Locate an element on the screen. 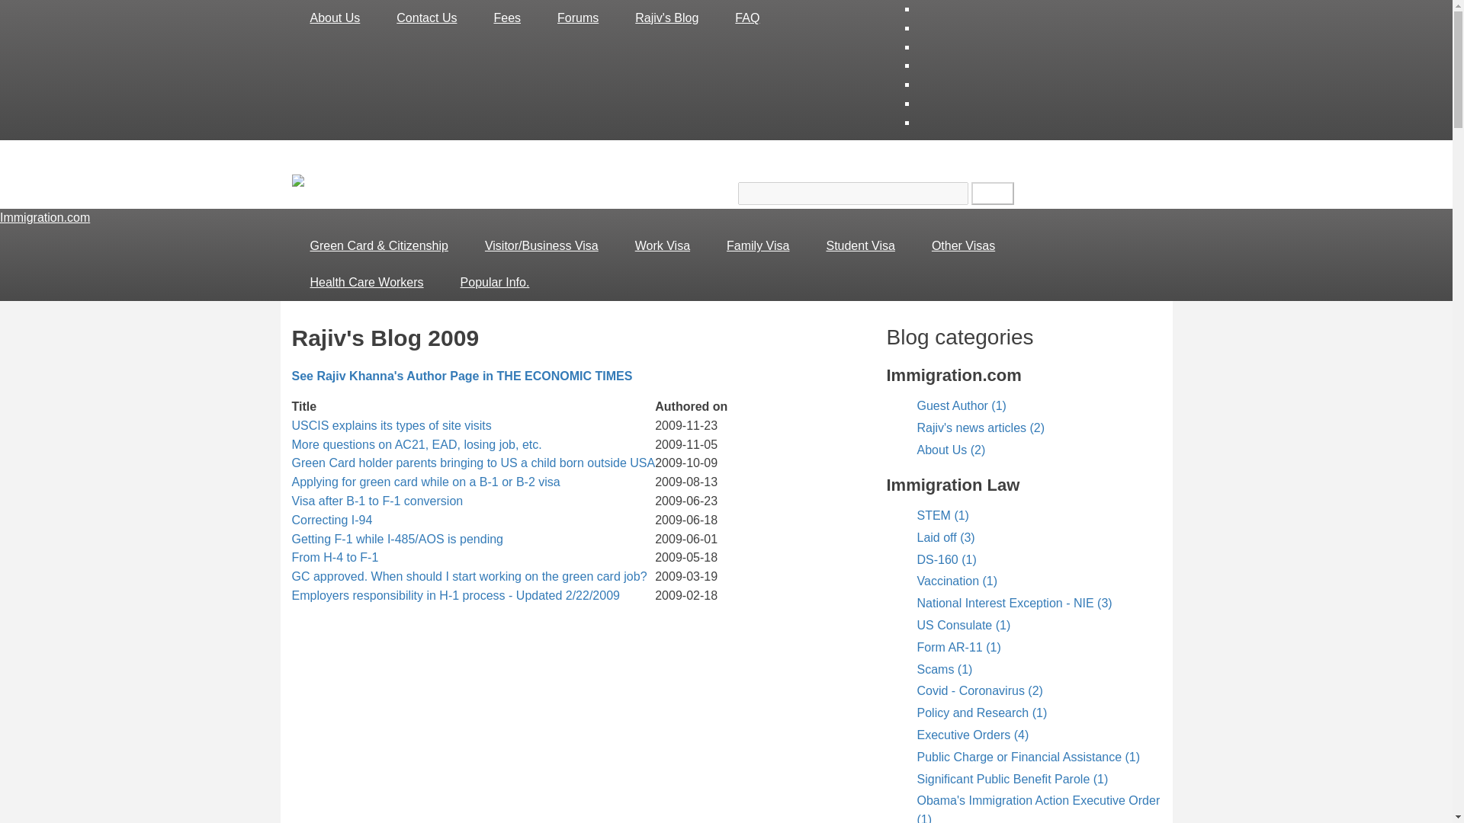 The width and height of the screenshot is (1464, 823). Rajiv's Blog is located at coordinates (666, 18).